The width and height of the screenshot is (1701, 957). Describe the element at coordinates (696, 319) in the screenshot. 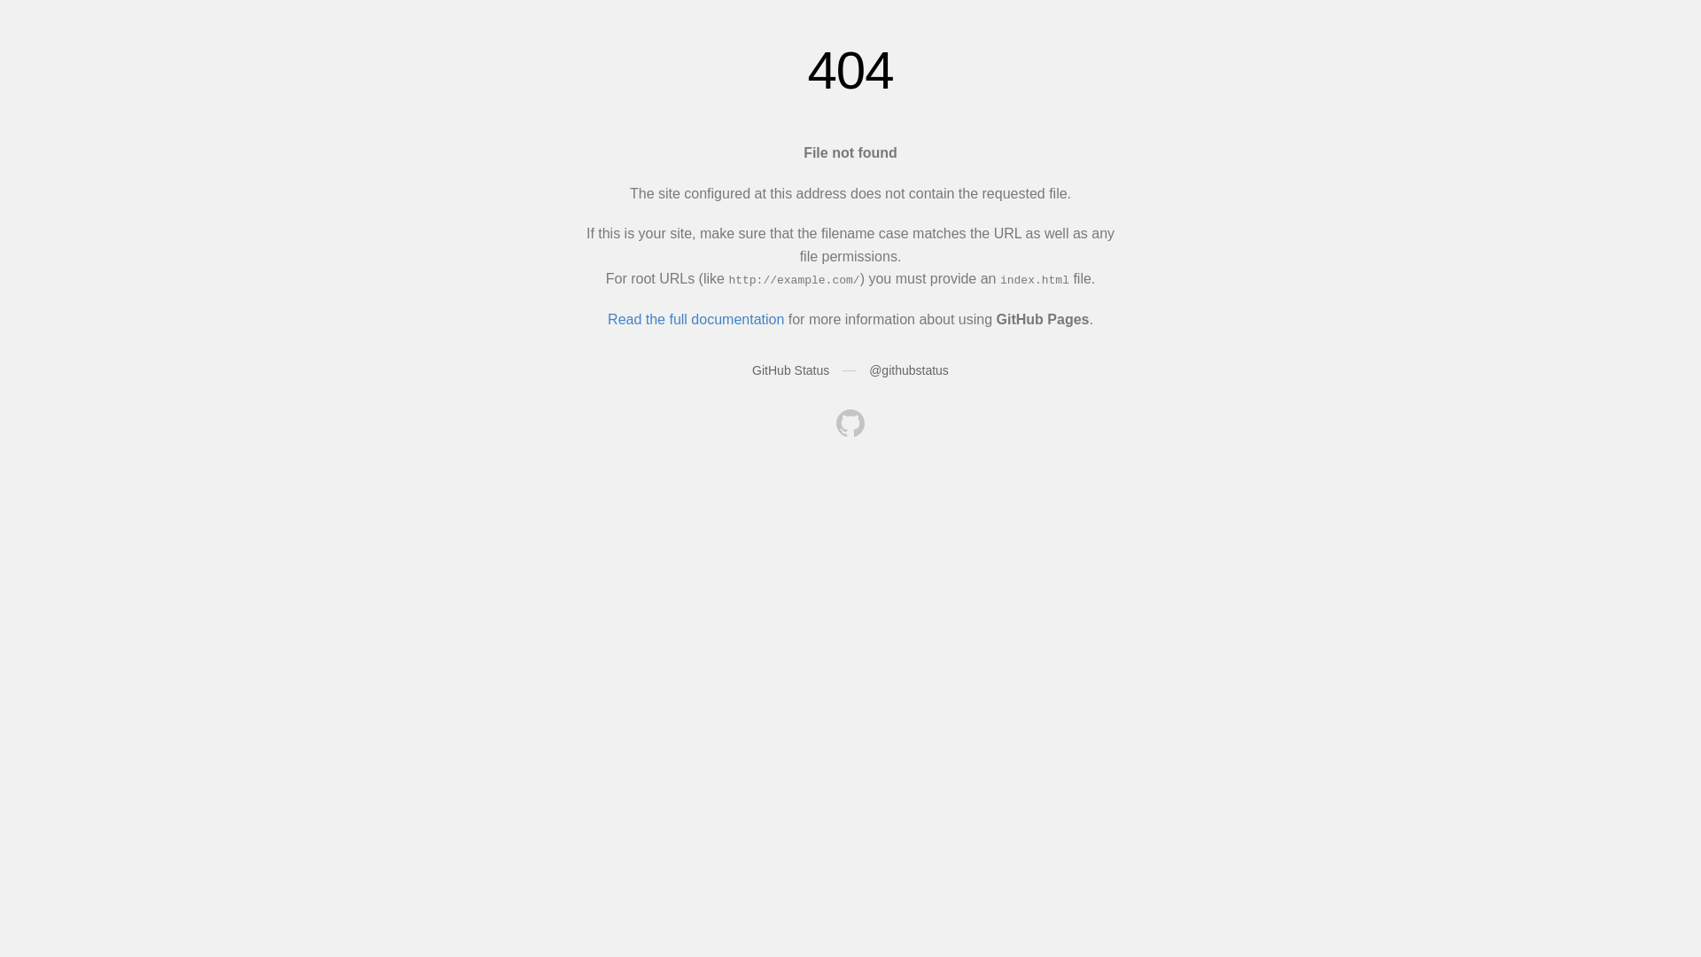

I see `Read the full documentation` at that location.